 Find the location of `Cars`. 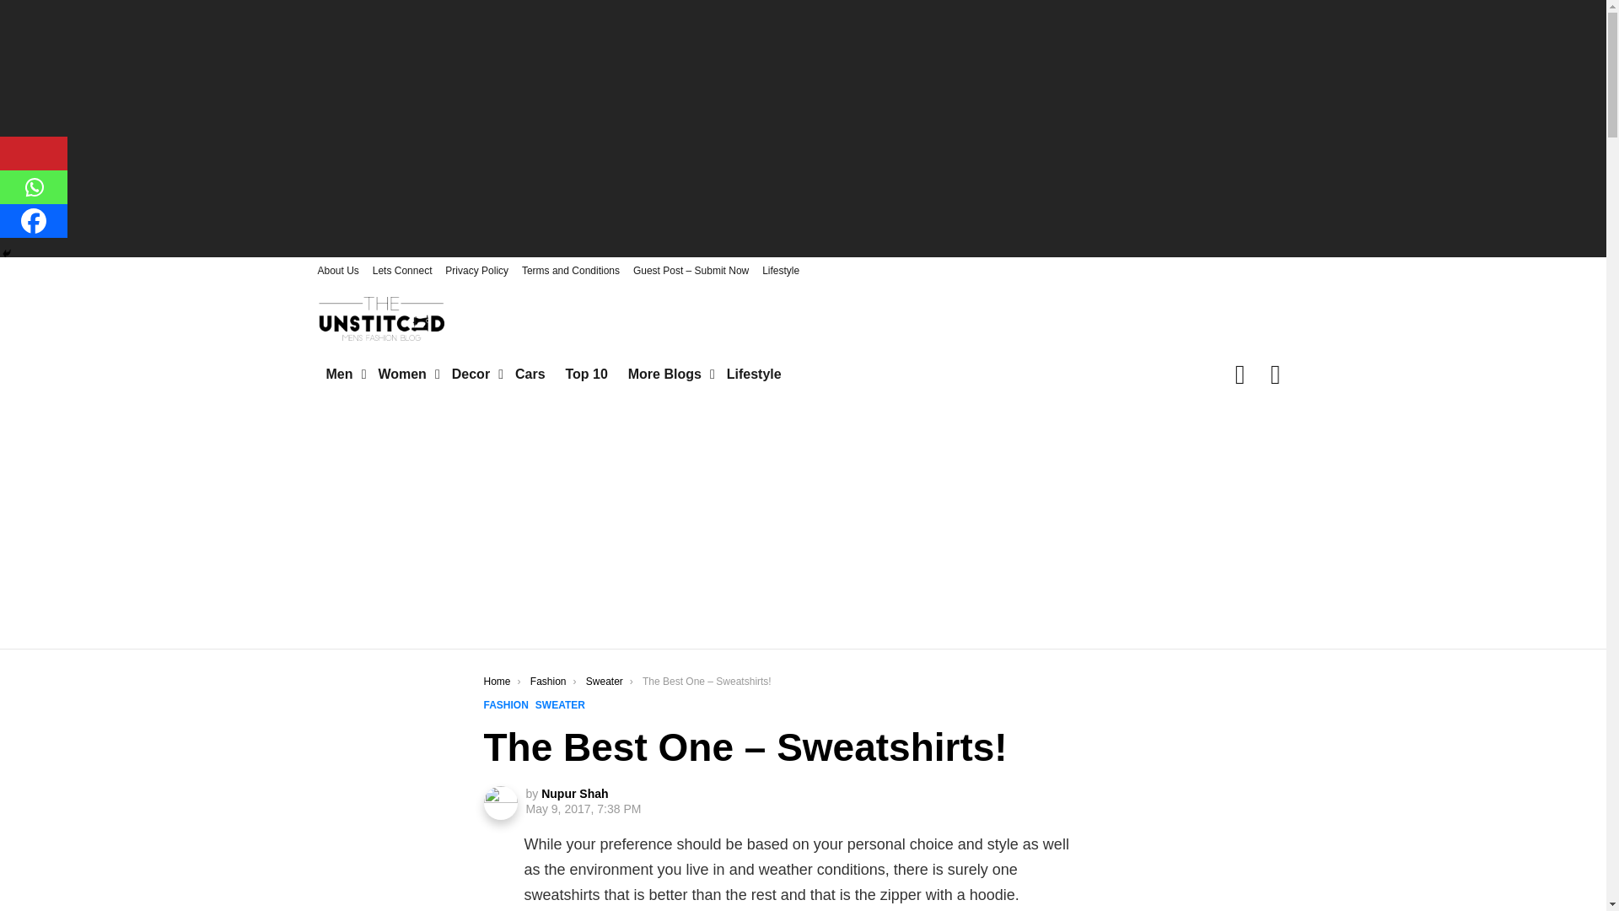

Cars is located at coordinates (530, 375).